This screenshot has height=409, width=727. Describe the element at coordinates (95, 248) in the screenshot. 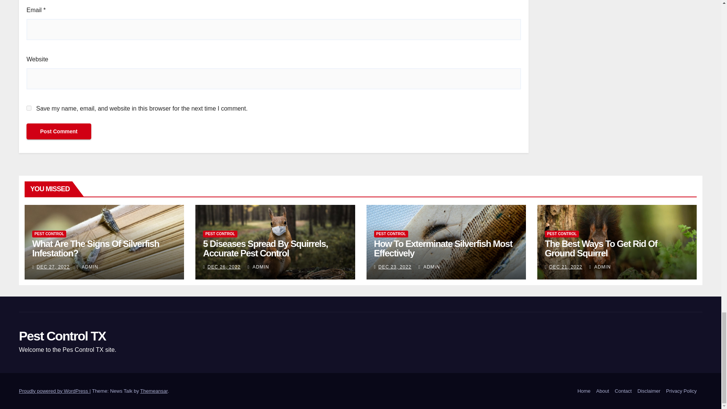

I see `Permalink to: What Are The Signs Of Silverfish Infestation?` at that location.